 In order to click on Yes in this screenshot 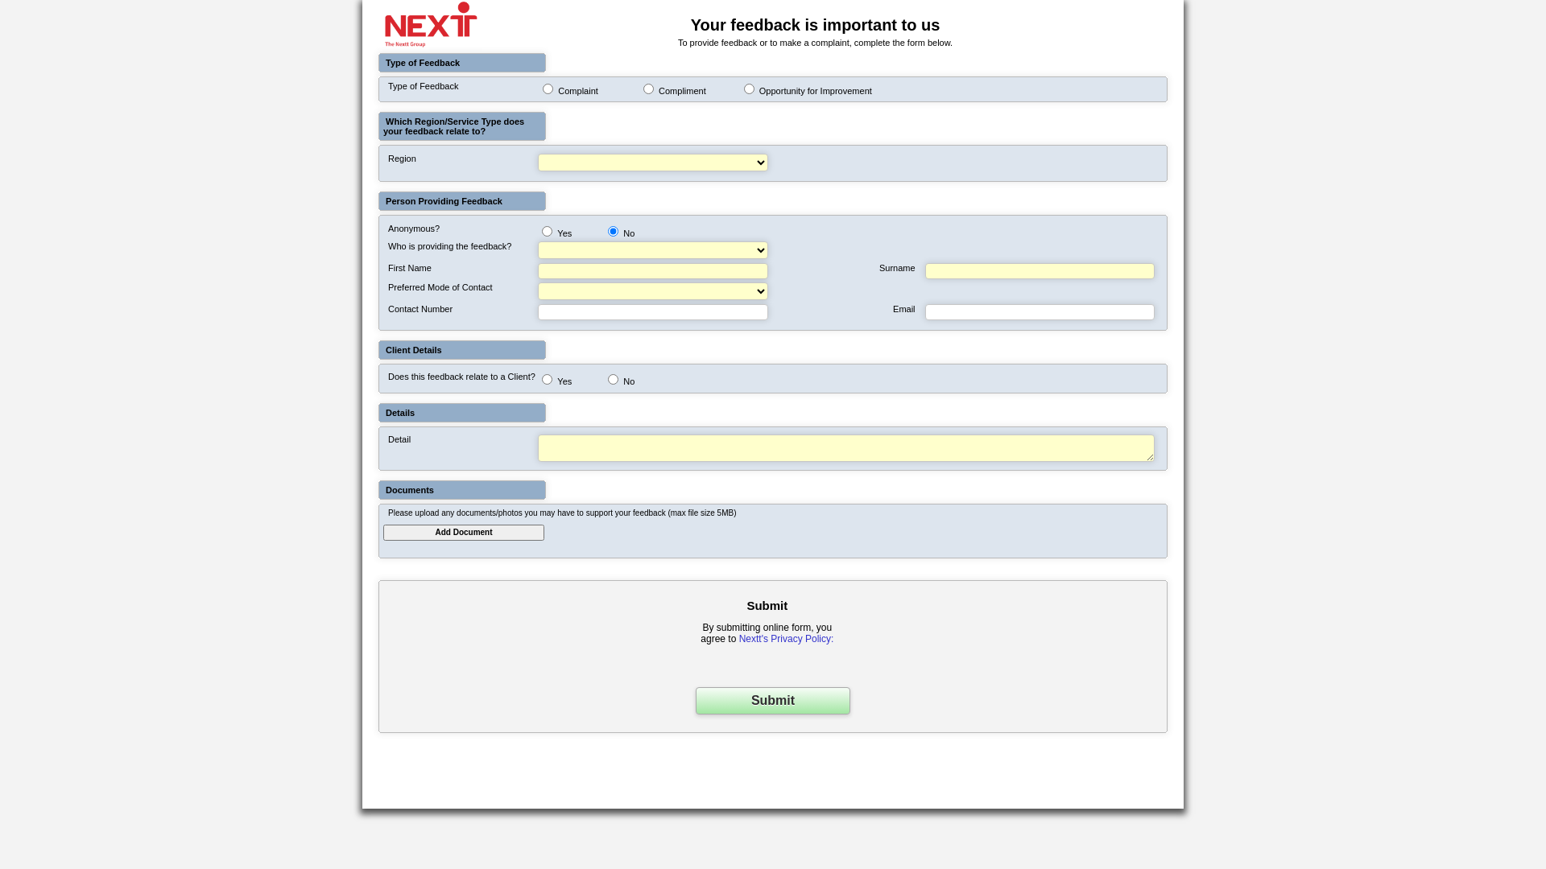, I will do `click(548, 380)`.